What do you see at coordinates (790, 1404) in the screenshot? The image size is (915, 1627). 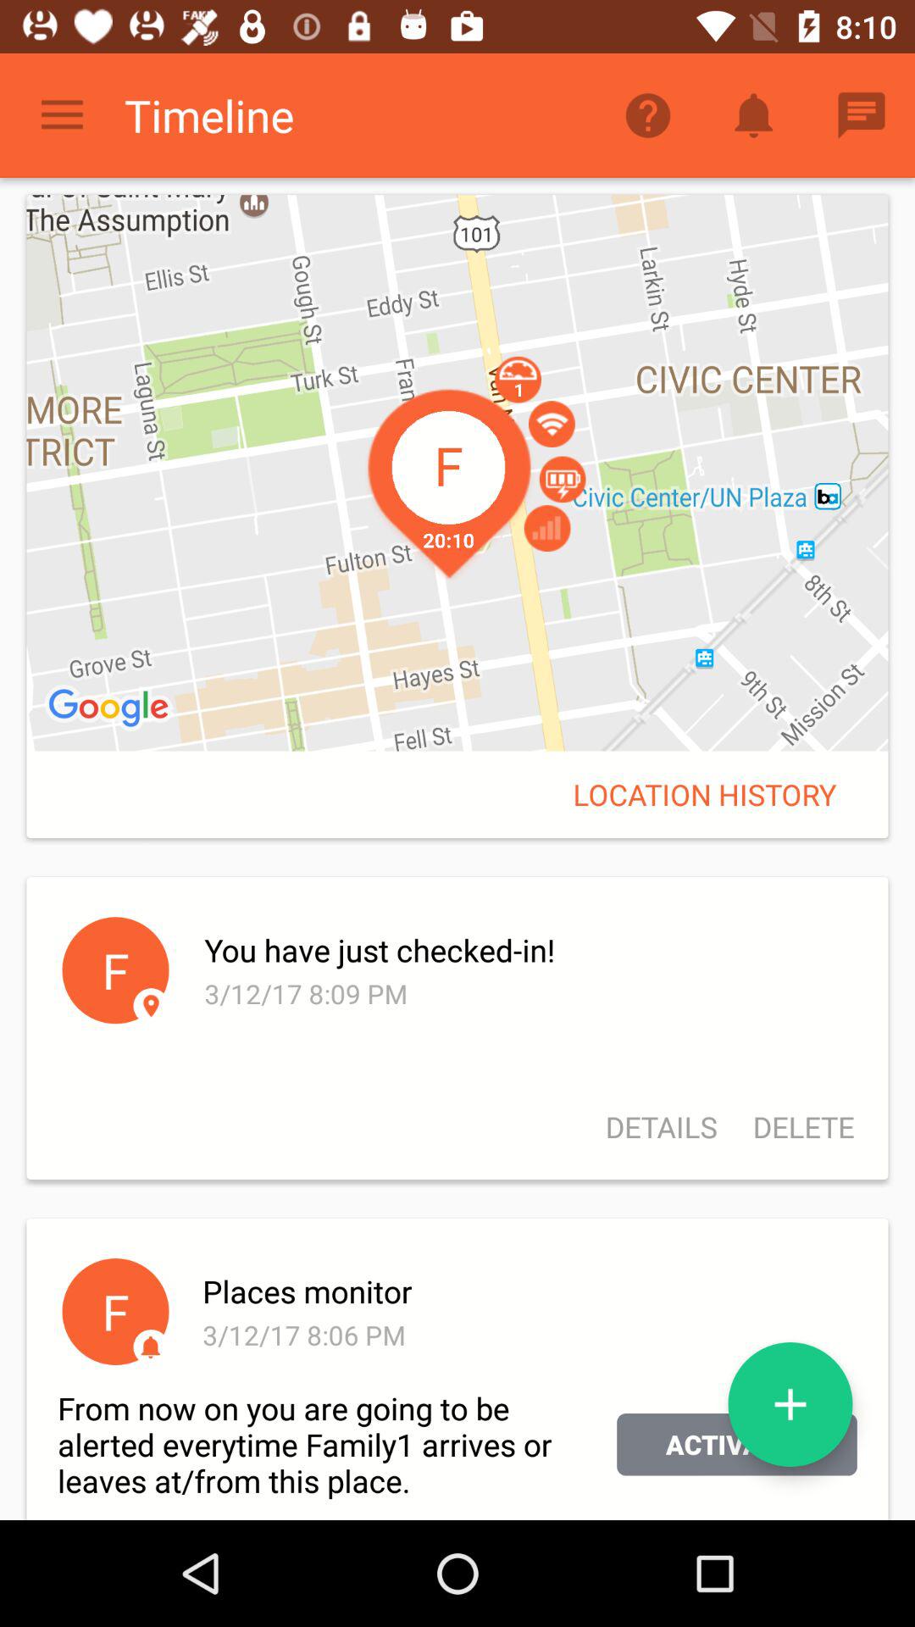 I see `choose icon below places monitor icon` at bounding box center [790, 1404].